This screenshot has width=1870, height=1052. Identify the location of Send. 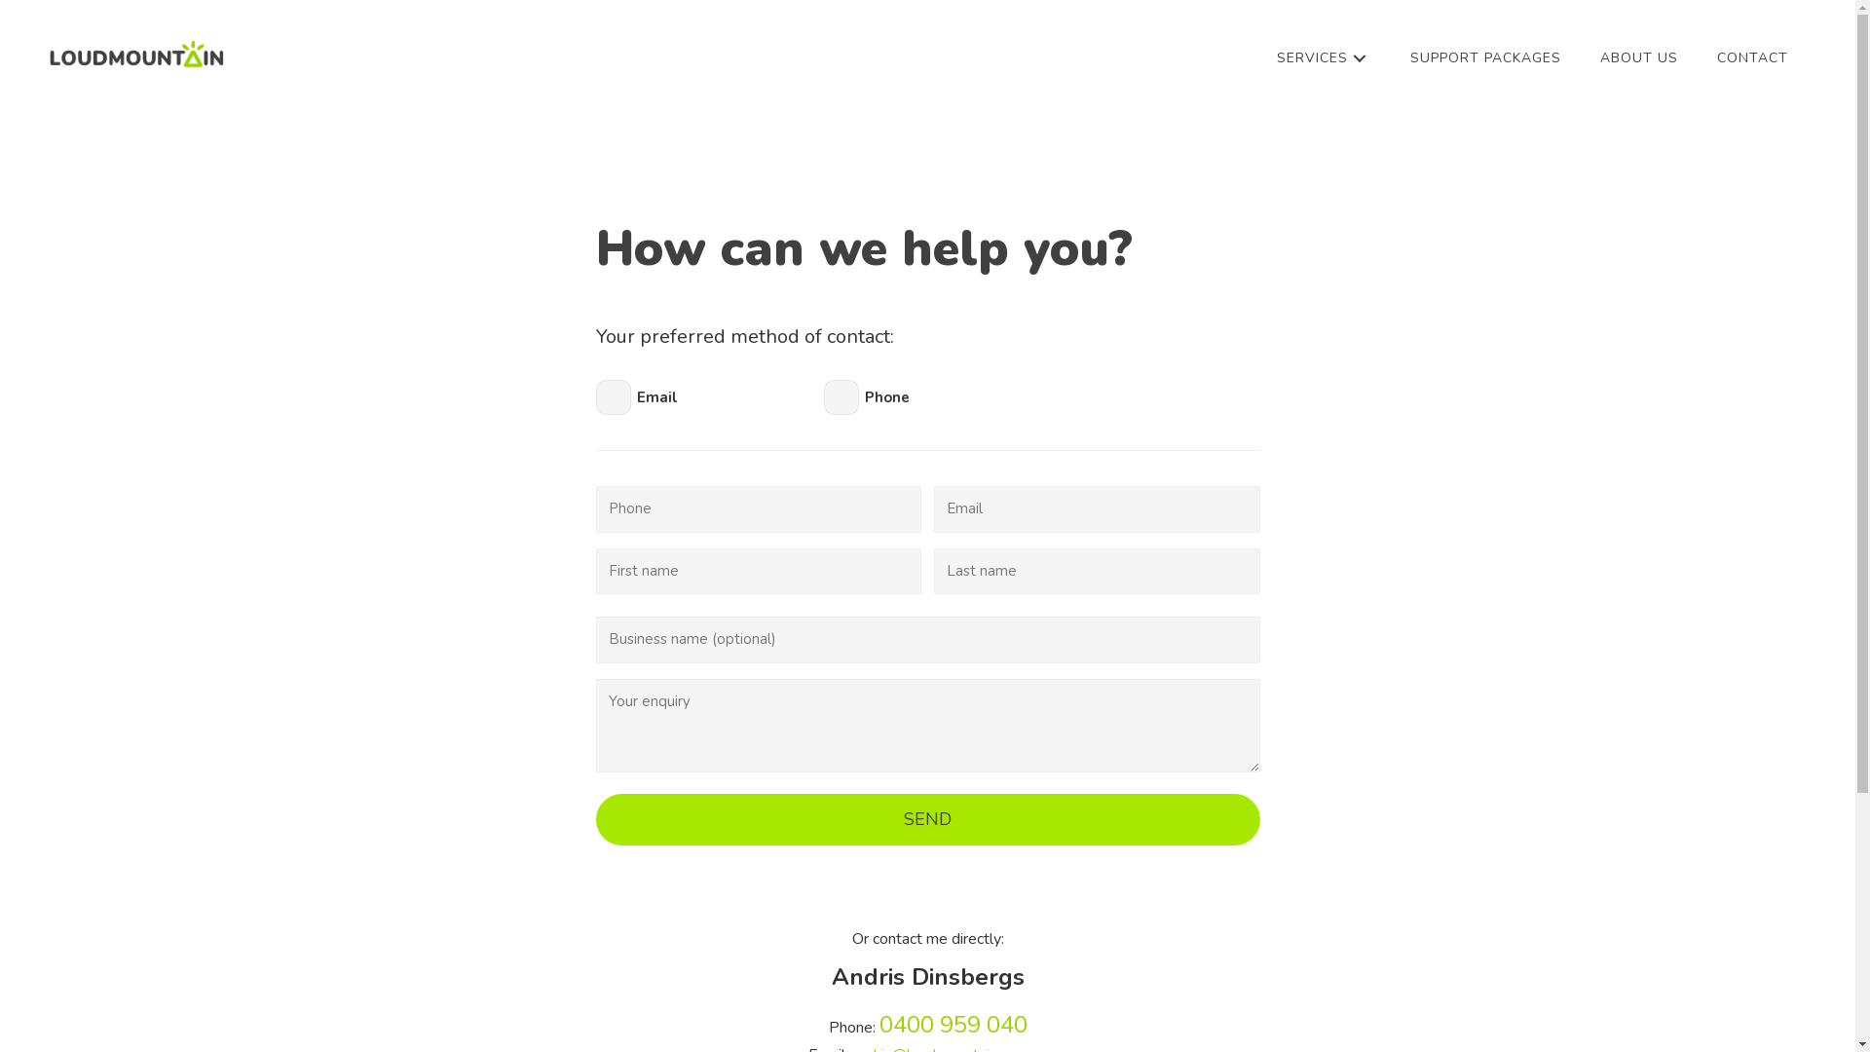
(928, 820).